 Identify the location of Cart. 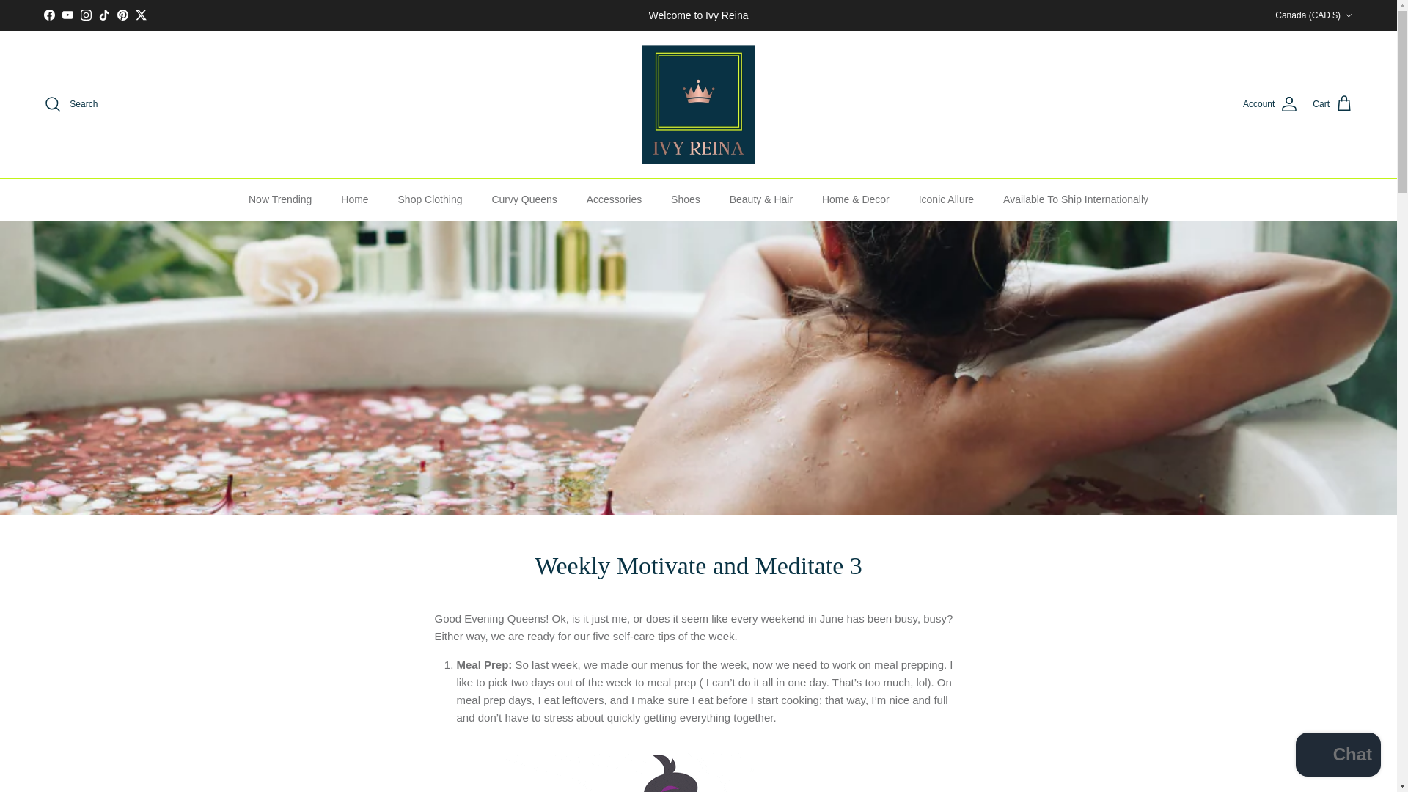
(1332, 104).